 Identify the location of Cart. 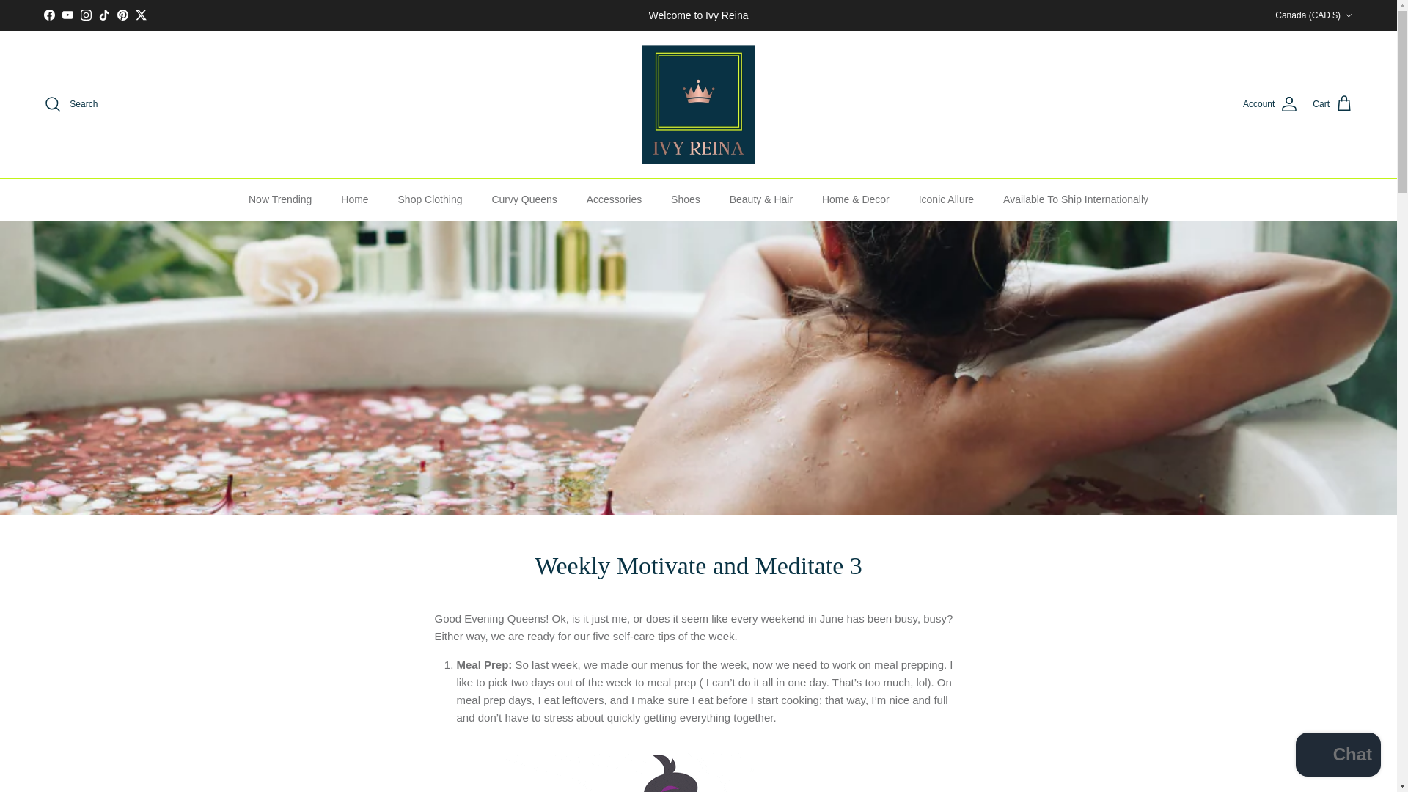
(1332, 104).